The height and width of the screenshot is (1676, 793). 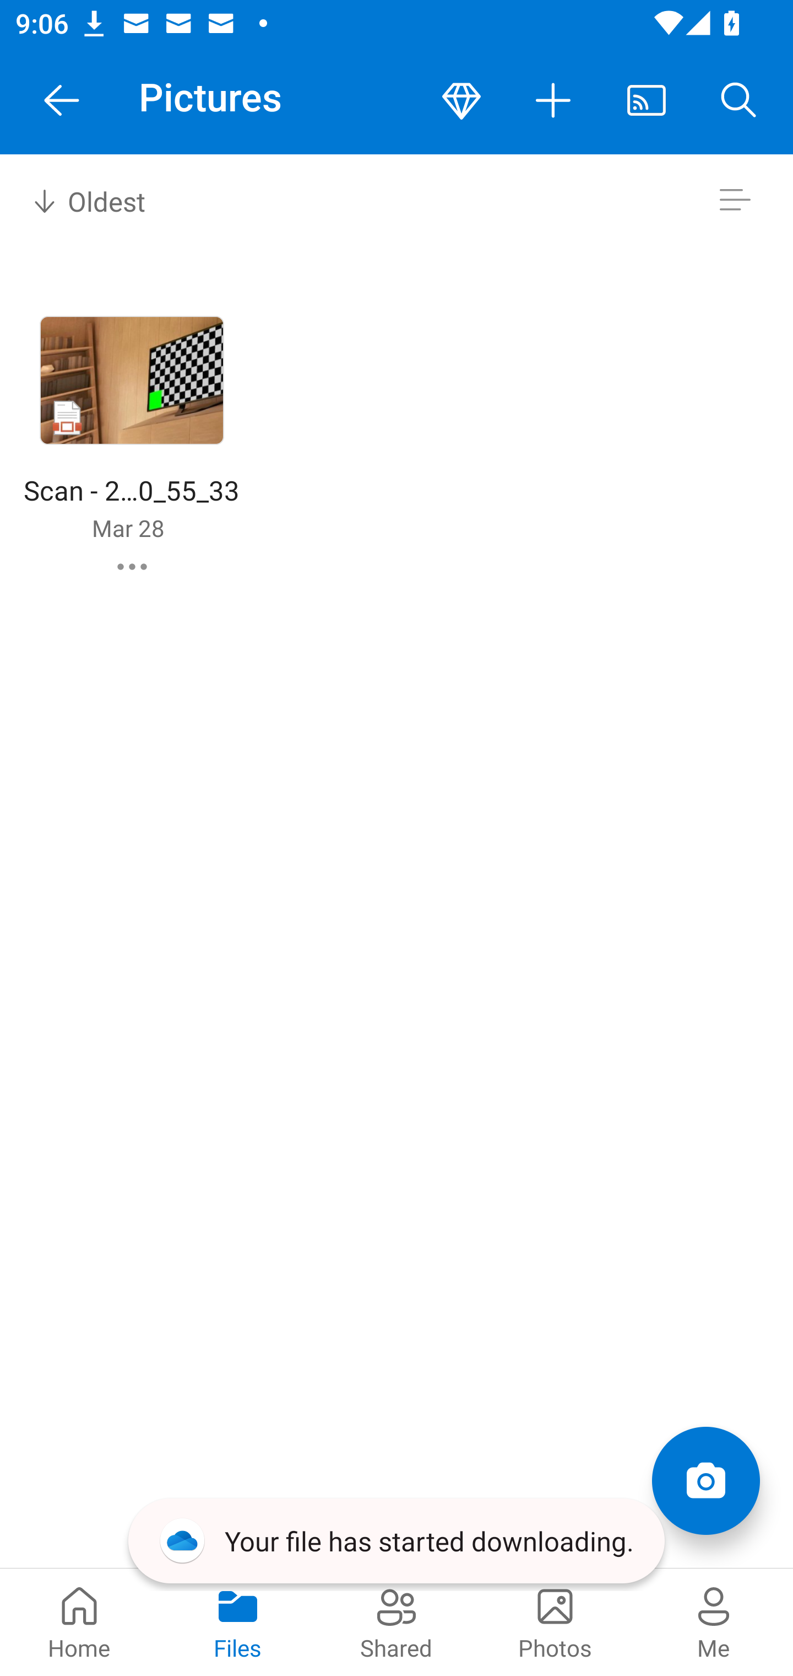 What do you see at coordinates (397, 1622) in the screenshot?
I see `Shared pivot Shared` at bounding box center [397, 1622].